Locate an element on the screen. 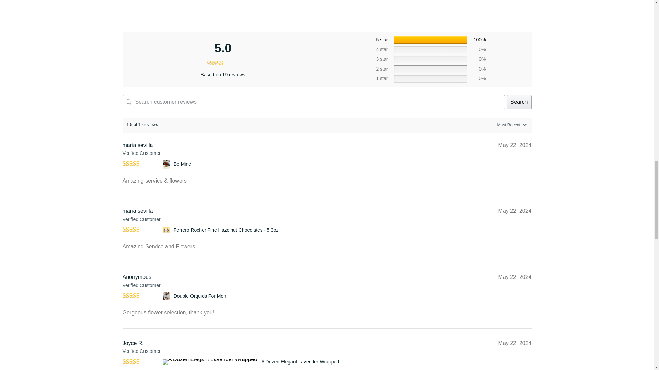 The image size is (659, 370). Ferrero Rocher Fine Hazelnut Chocolates - 5.3oz is located at coordinates (167, 230).